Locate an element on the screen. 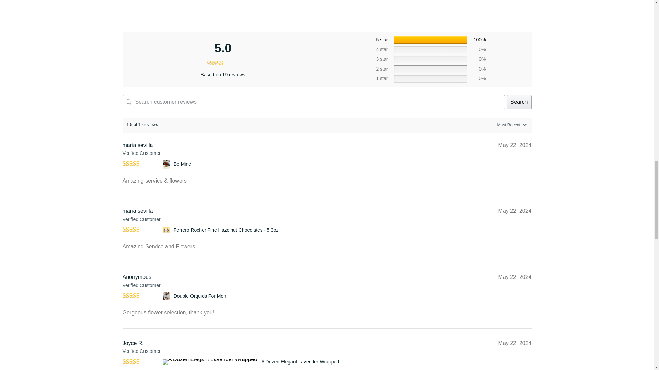 The image size is (659, 370). Ferrero Rocher Fine Hazelnut Chocolates - 5.3oz is located at coordinates (167, 230).